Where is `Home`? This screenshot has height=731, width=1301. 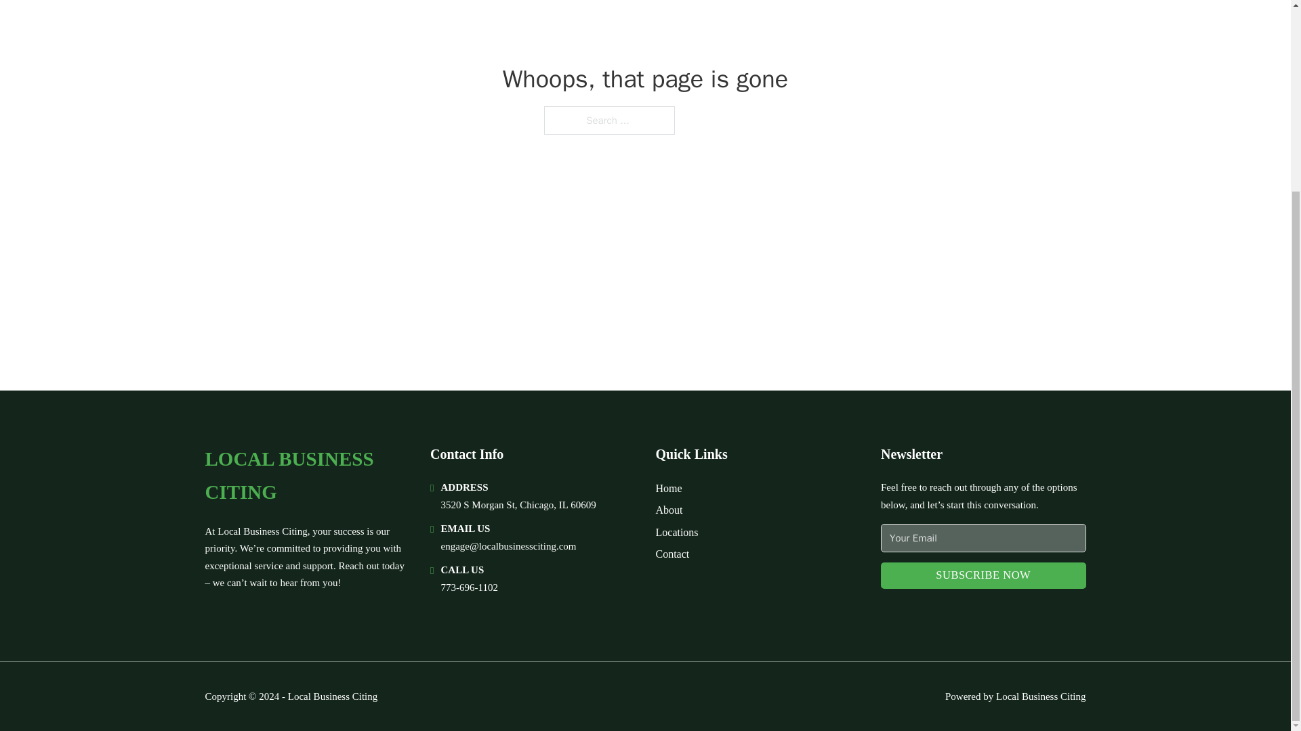
Home is located at coordinates (668, 489).